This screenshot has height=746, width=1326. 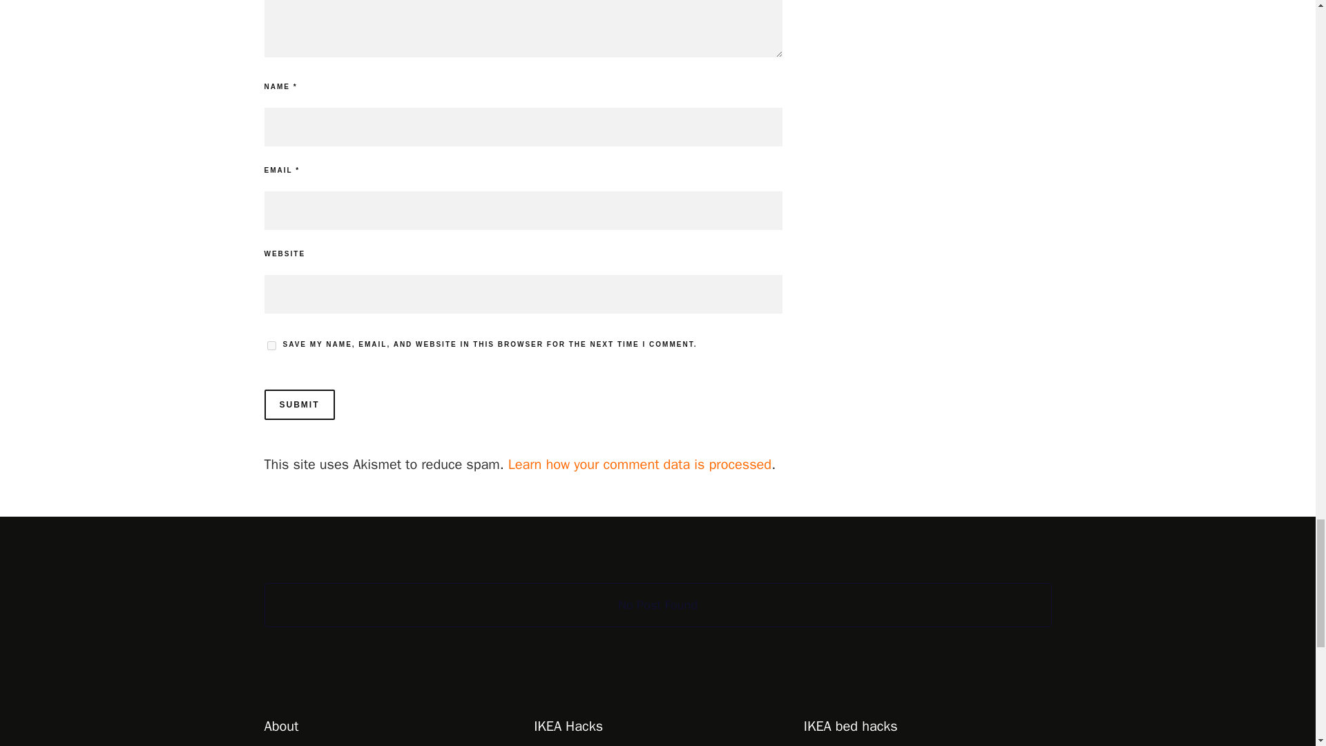 I want to click on Submit, so click(x=298, y=405).